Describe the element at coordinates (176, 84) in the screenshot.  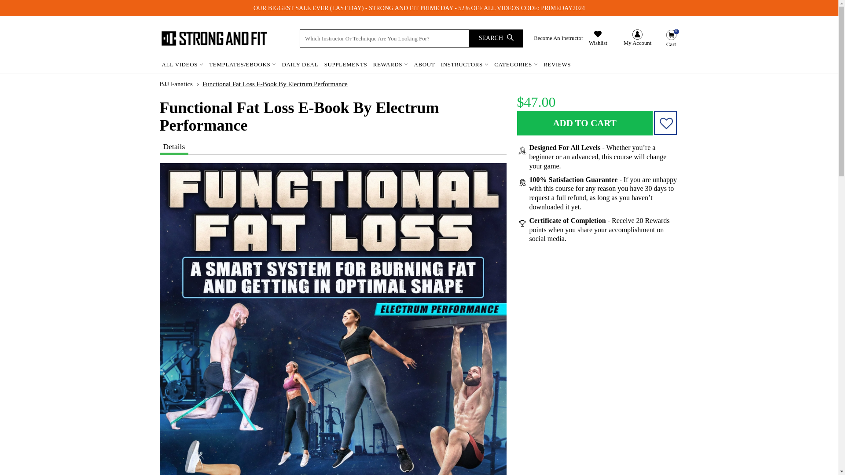
I see `Home` at that location.